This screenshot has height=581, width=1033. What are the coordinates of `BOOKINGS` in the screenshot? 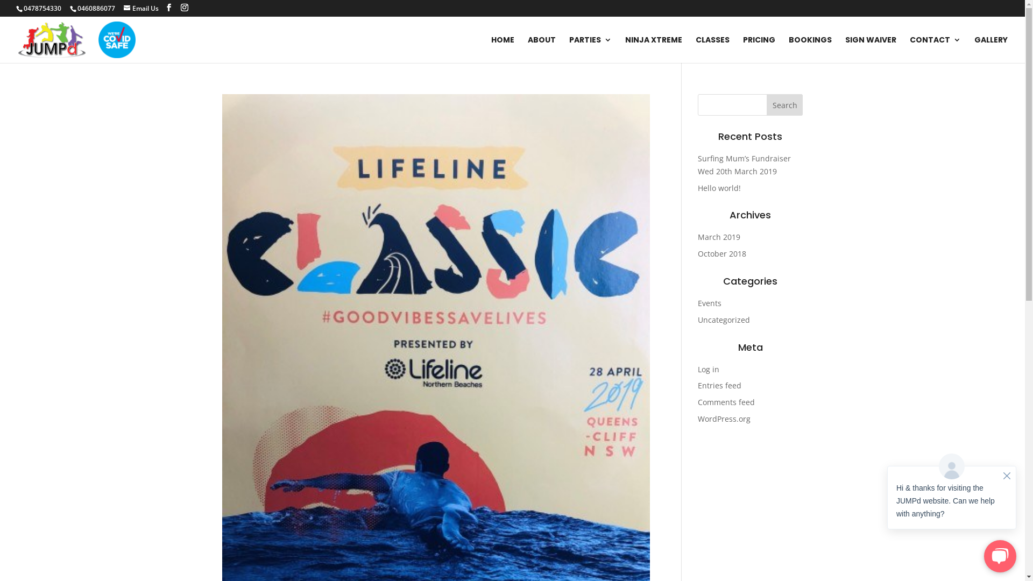 It's located at (810, 49).